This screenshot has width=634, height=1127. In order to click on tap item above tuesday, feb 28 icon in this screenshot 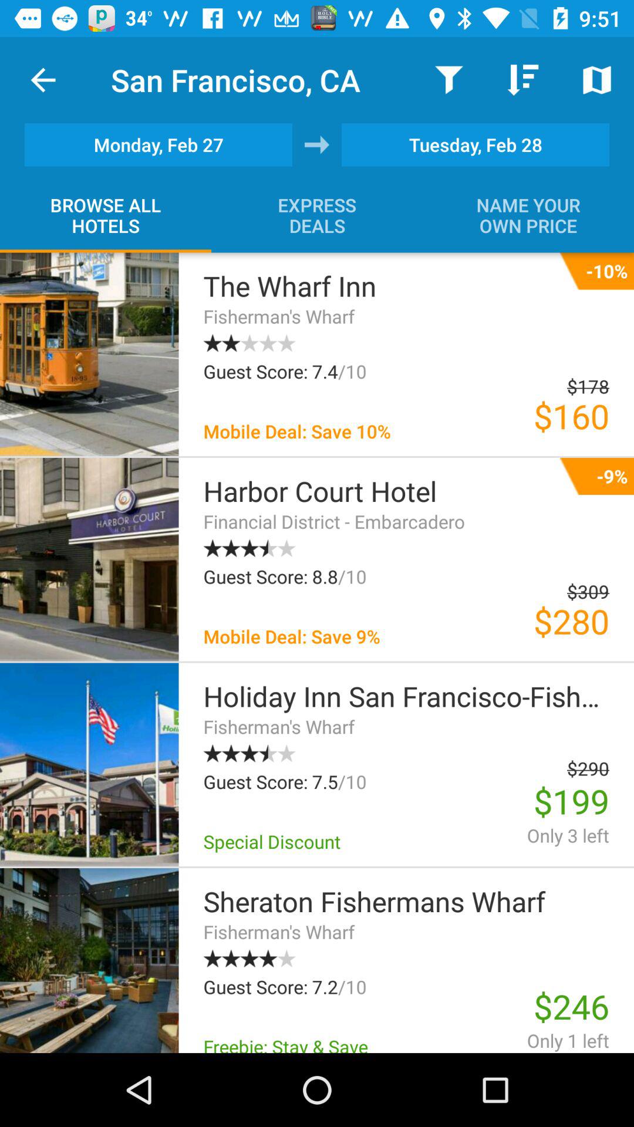, I will do `click(596, 80)`.